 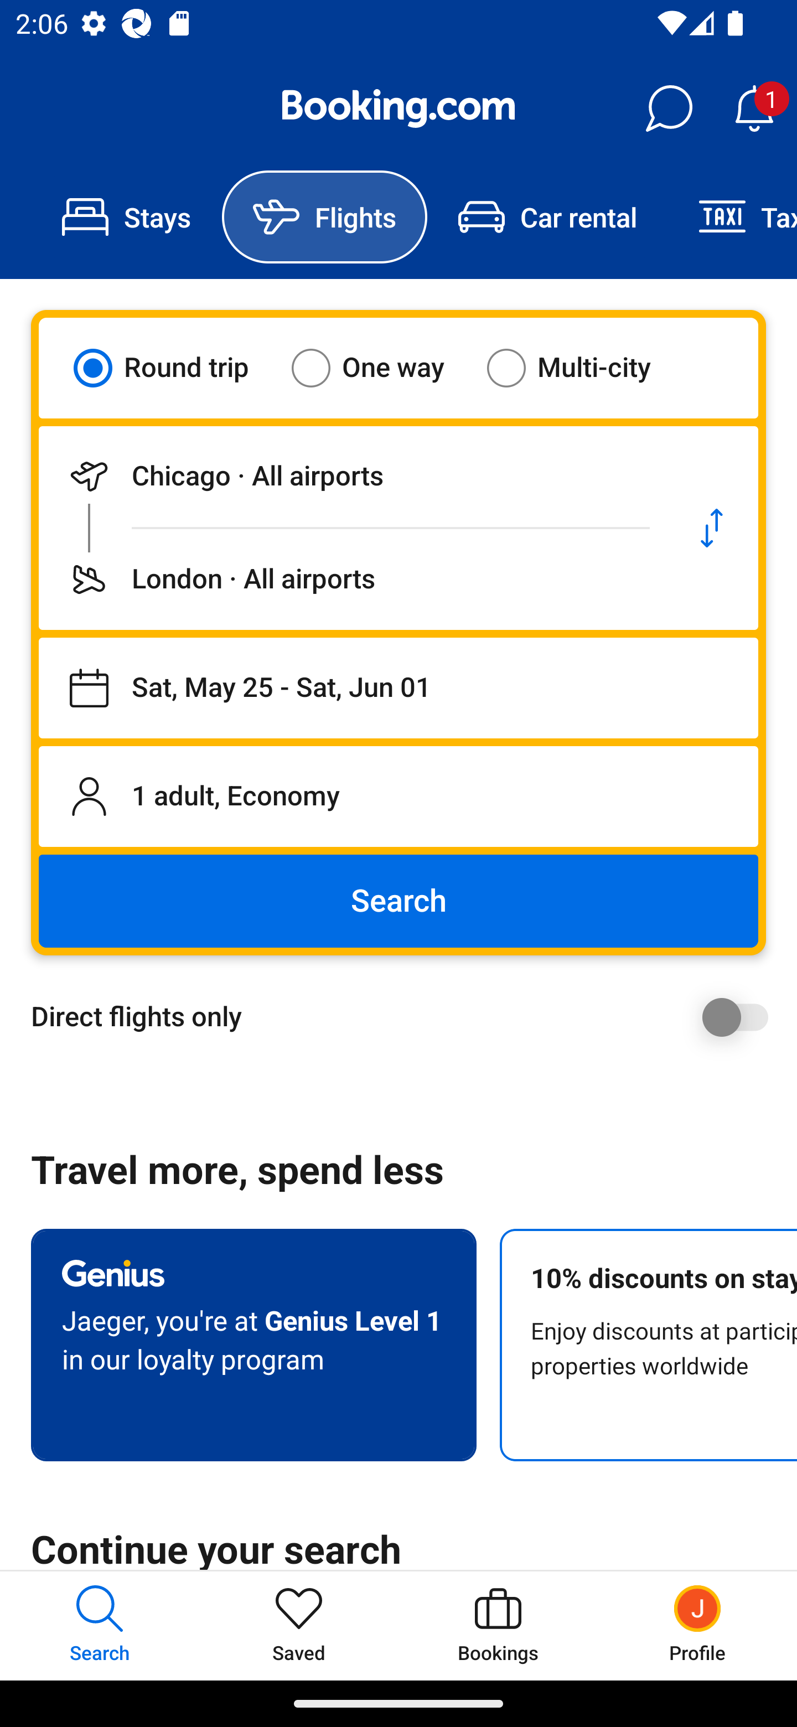 What do you see at coordinates (324, 217) in the screenshot?
I see `Flights` at bounding box center [324, 217].